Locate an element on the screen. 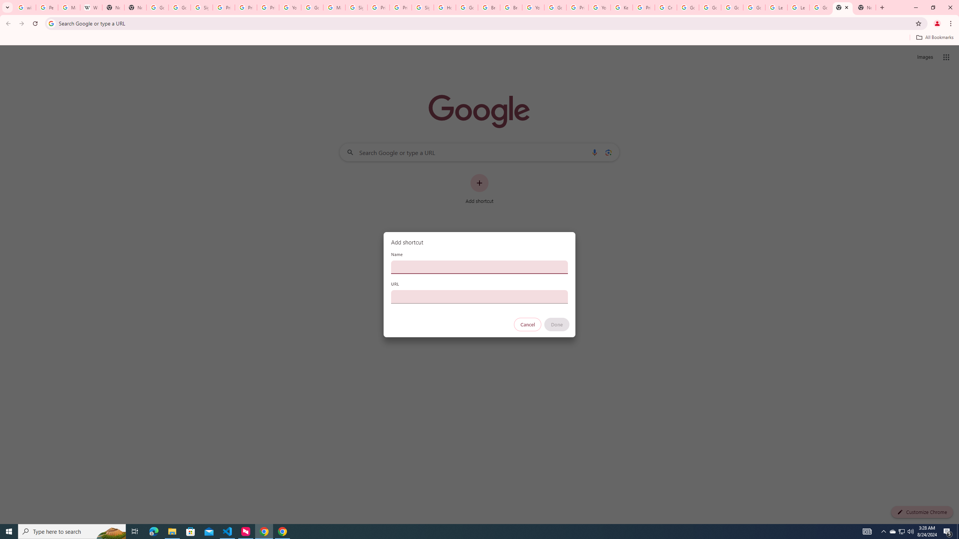 The image size is (959, 539). Google Account Help is located at coordinates (687, 7).